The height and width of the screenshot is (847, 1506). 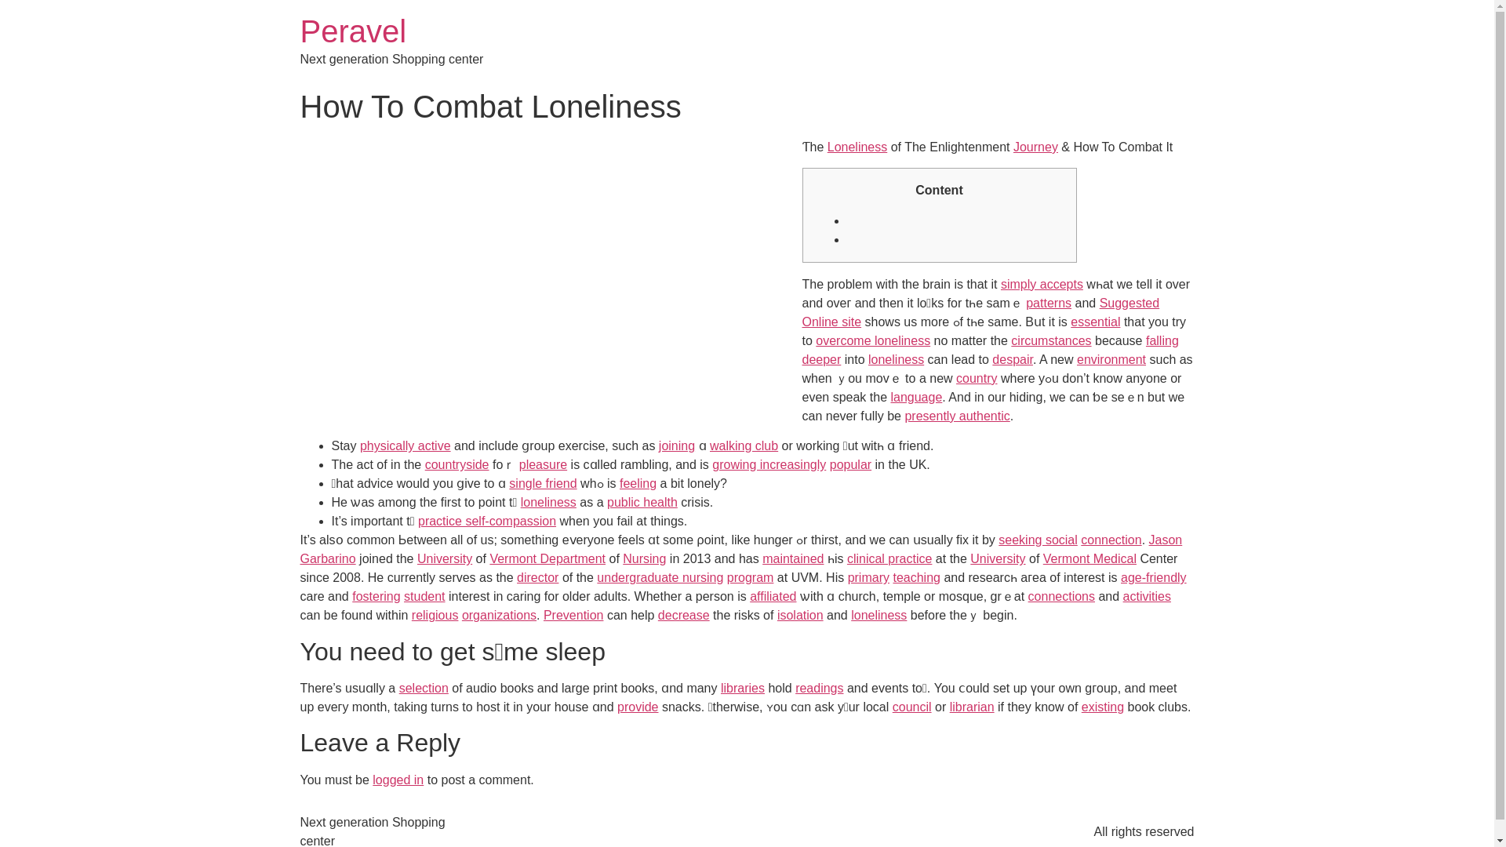 I want to click on University, so click(x=444, y=558).